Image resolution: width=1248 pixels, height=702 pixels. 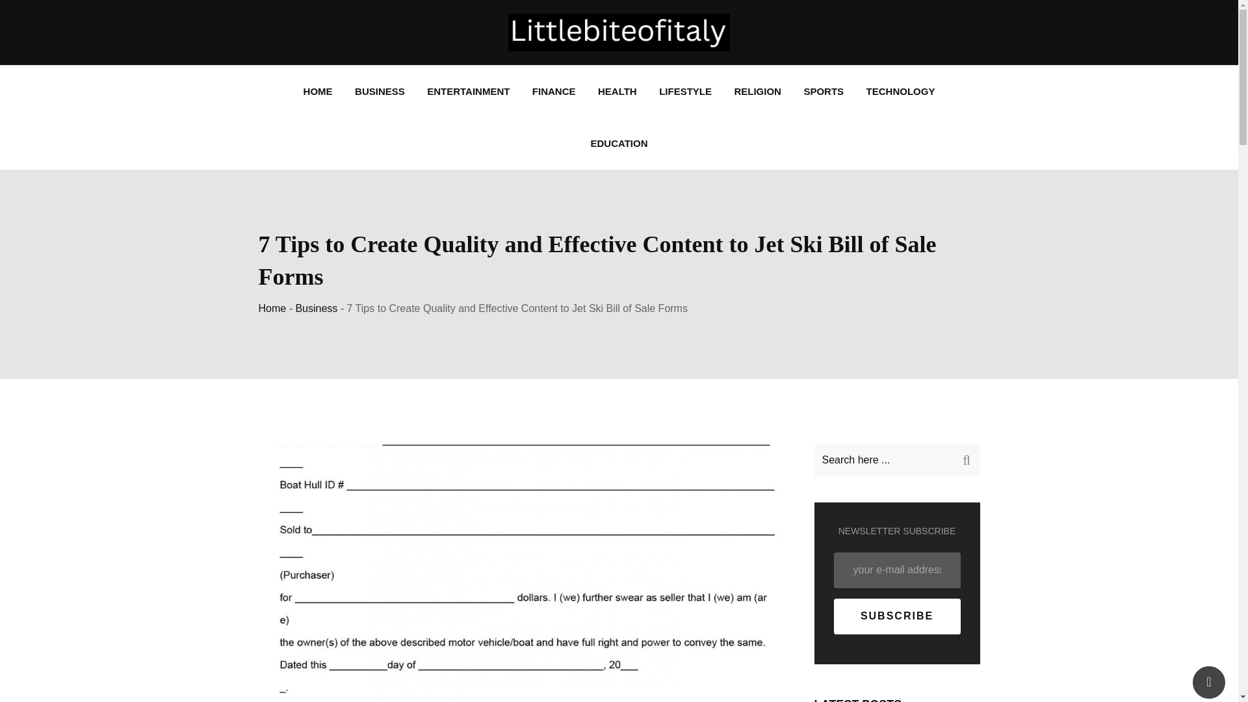 I want to click on Home, so click(x=272, y=308).